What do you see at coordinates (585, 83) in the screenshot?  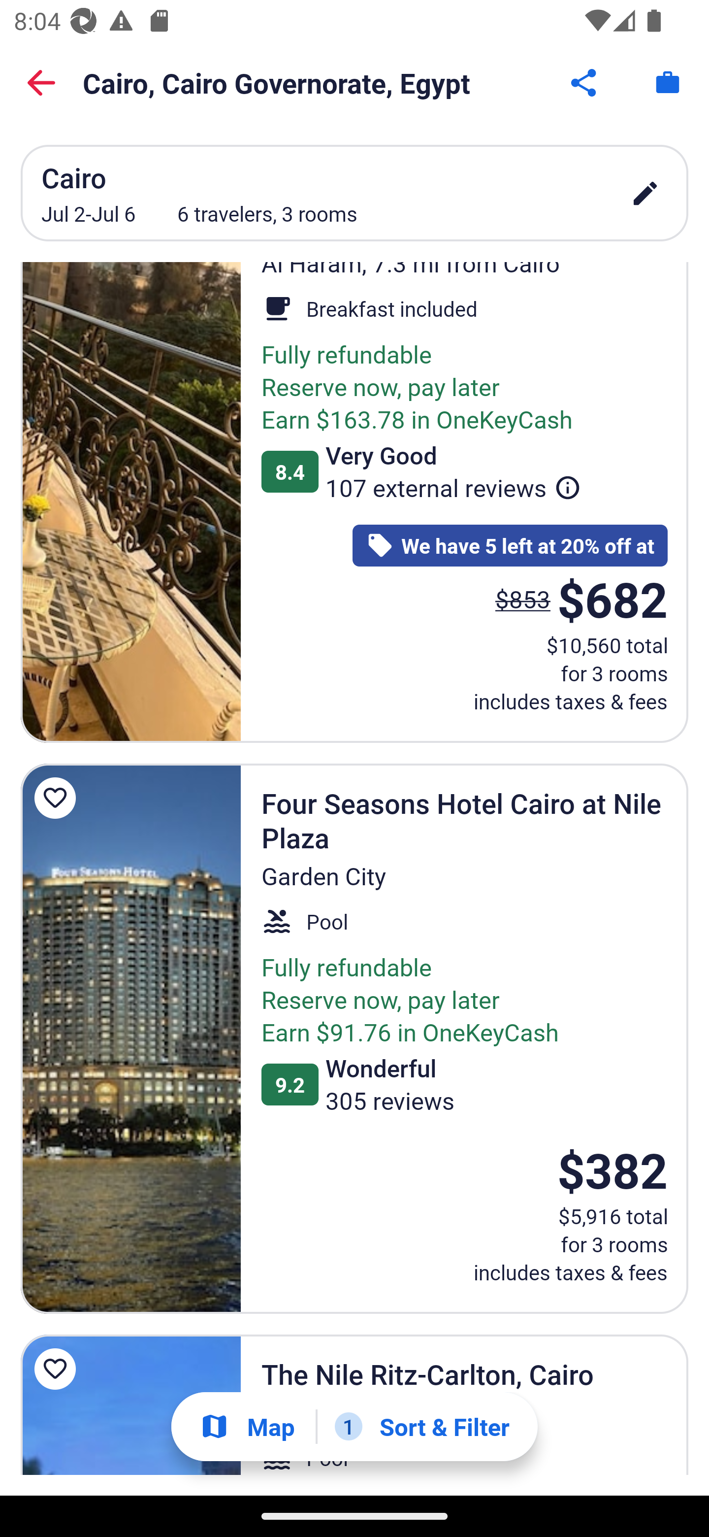 I see `Share Button` at bounding box center [585, 83].